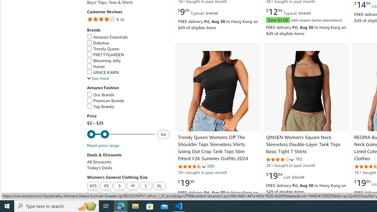  What do you see at coordinates (133, 195) in the screenshot?
I see `5XL` at bounding box center [133, 195].